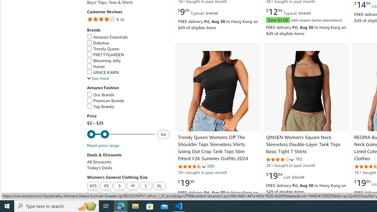  What do you see at coordinates (133, 195) in the screenshot?
I see `5XL` at bounding box center [133, 195].